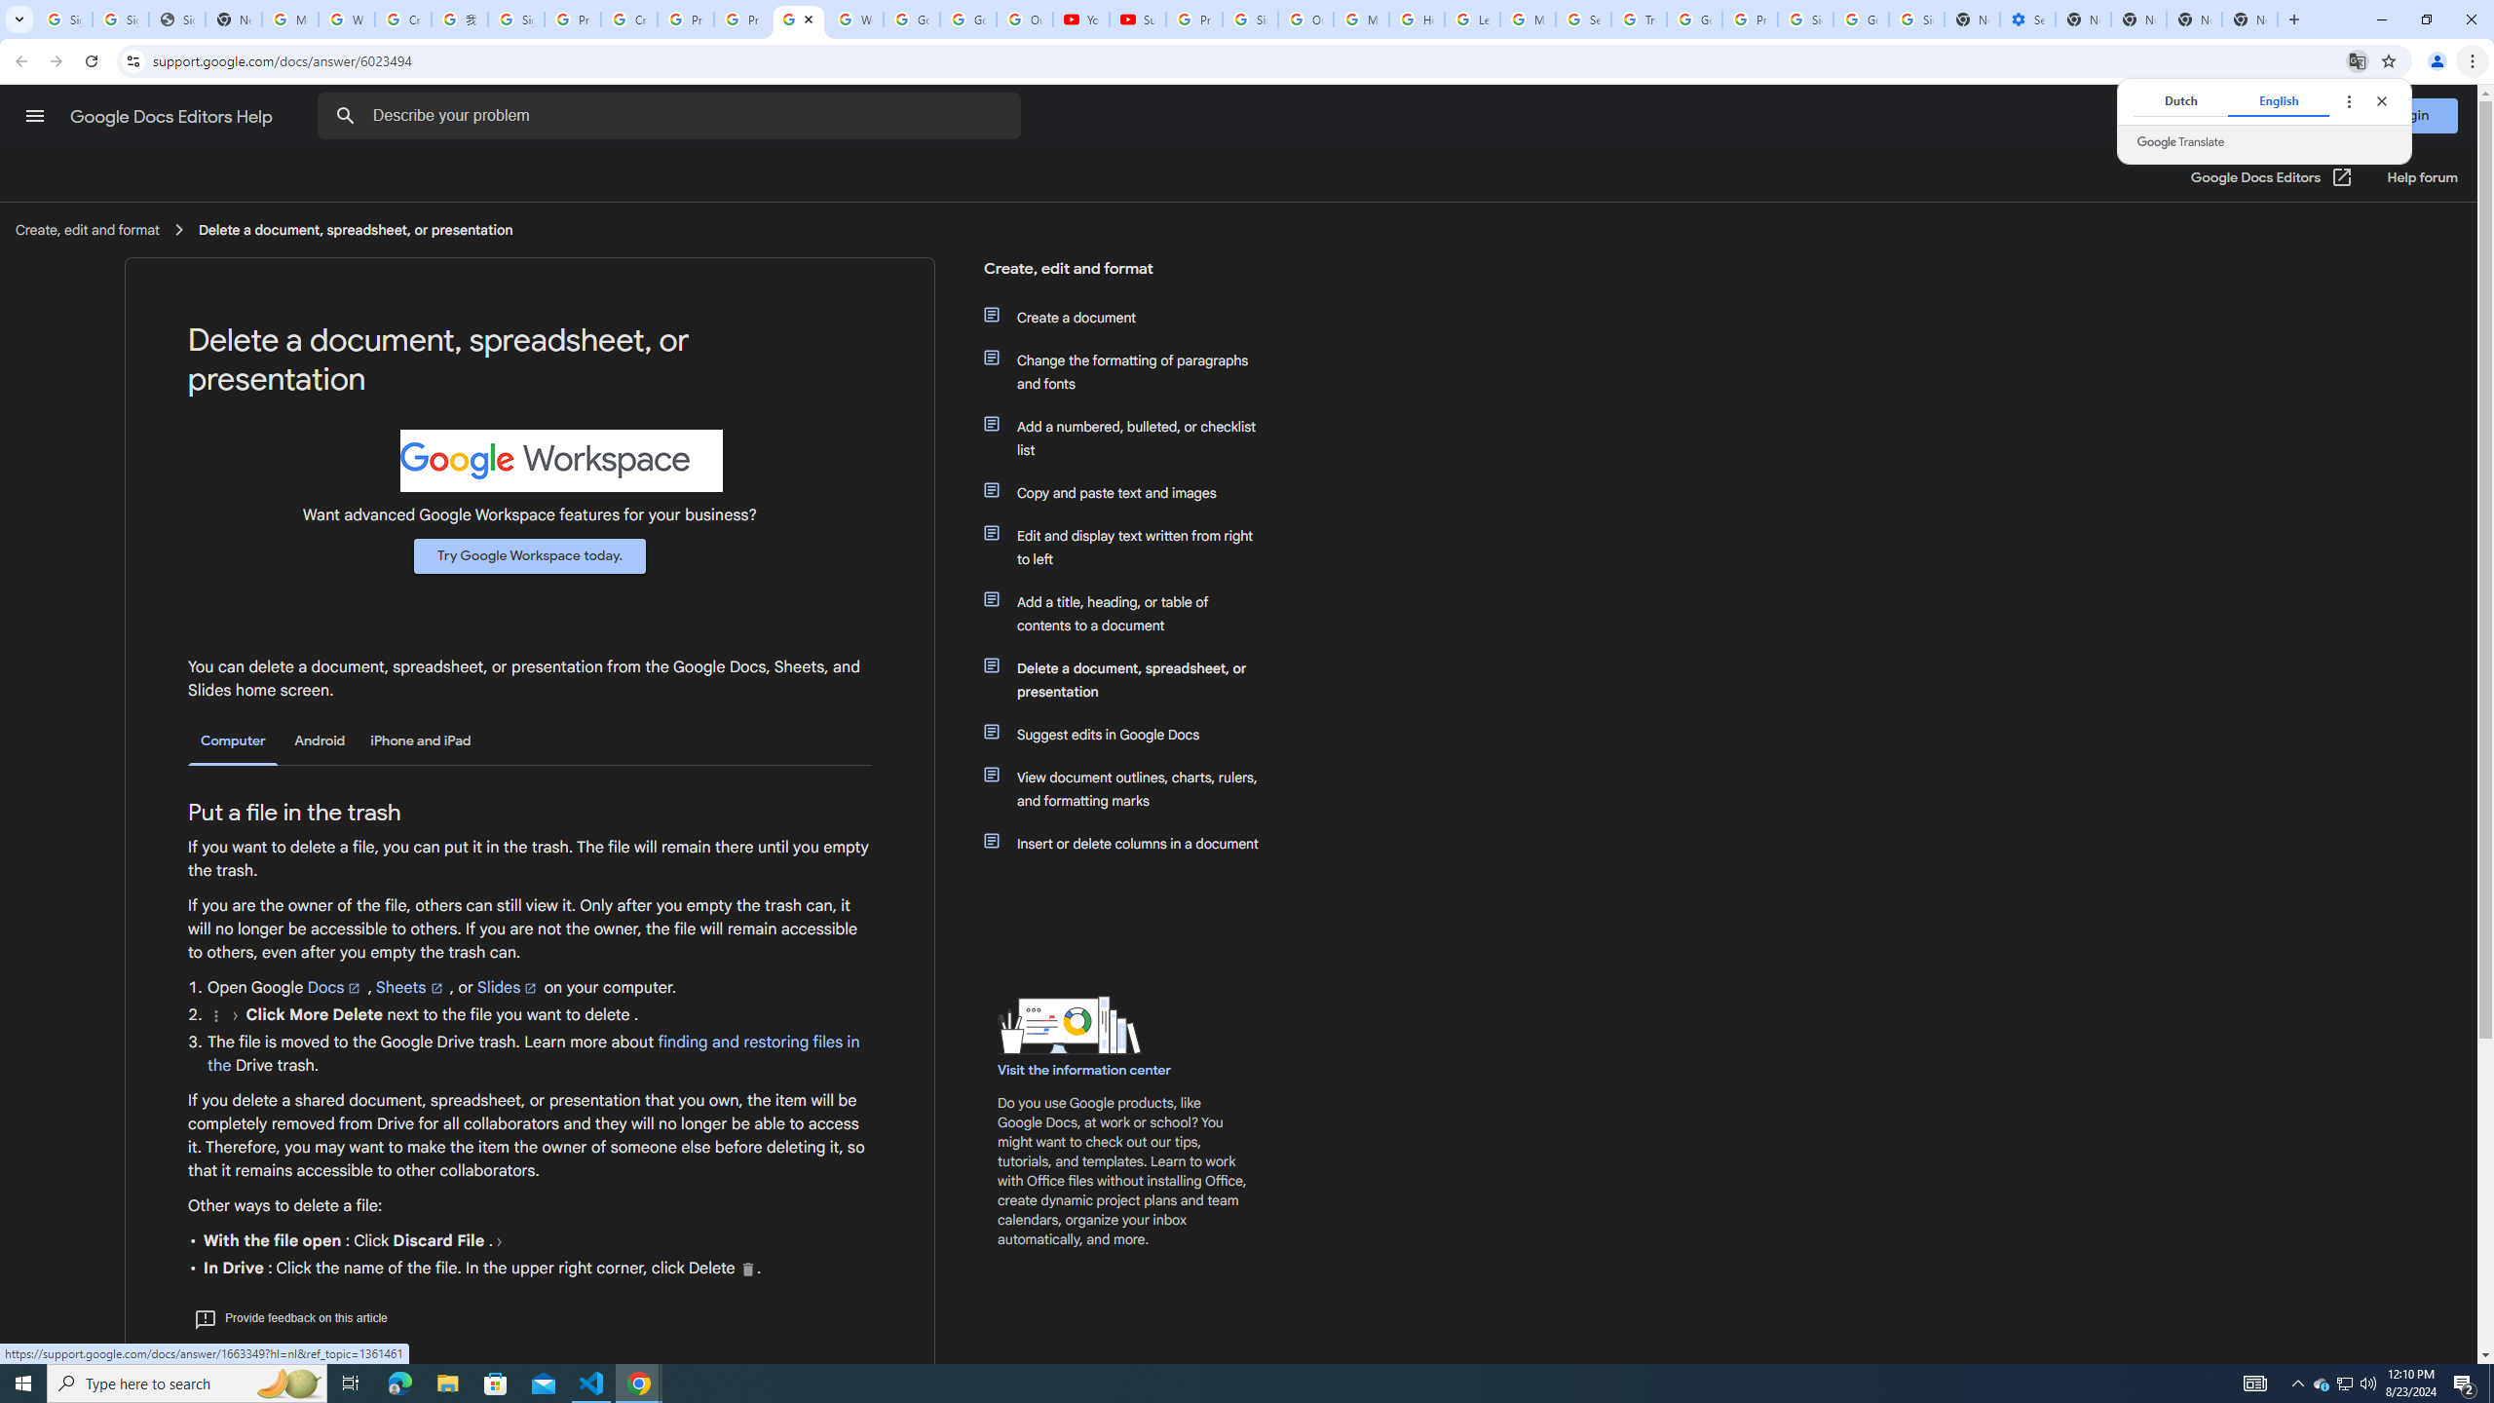 This screenshot has width=2494, height=1403. Describe the element at coordinates (290, 1317) in the screenshot. I see `Provide feedback on this article` at that location.